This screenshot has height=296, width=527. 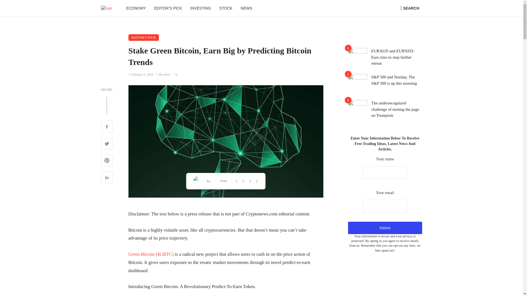 I want to click on STOCK, so click(x=226, y=8).